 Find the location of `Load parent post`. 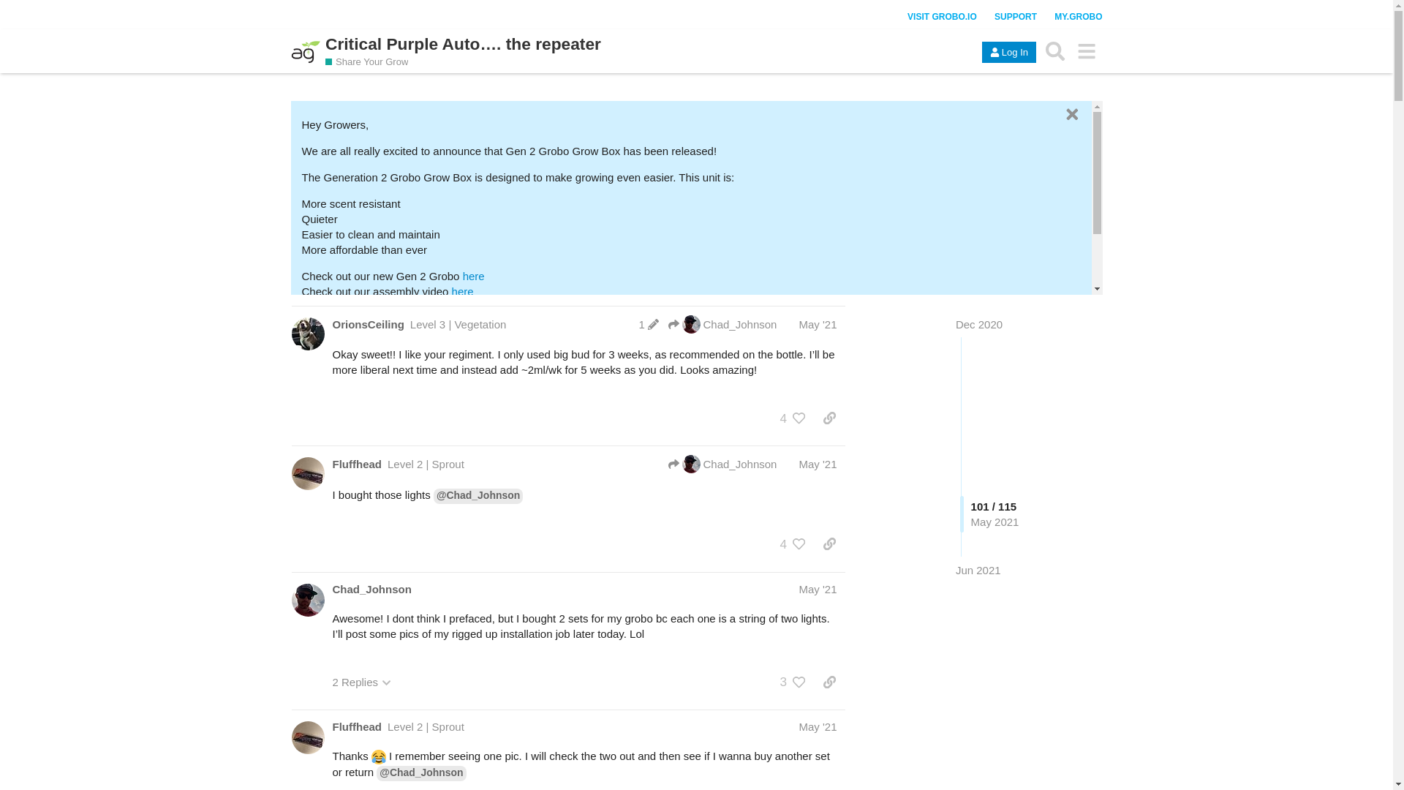

Load parent post is located at coordinates (722, 323).